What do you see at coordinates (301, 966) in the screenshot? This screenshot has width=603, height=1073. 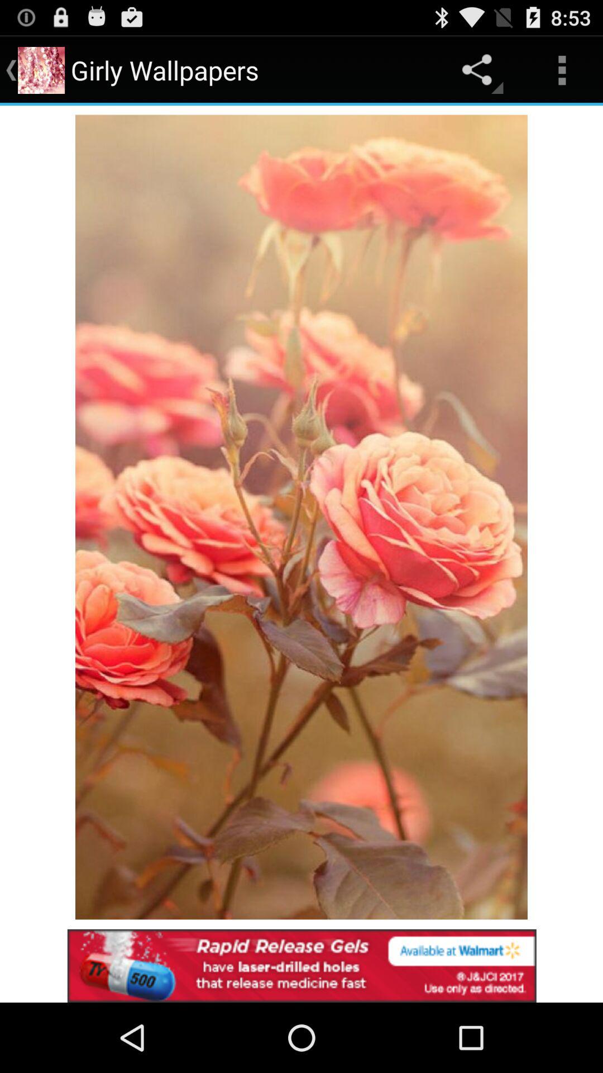 I see `caption of advertisements` at bounding box center [301, 966].